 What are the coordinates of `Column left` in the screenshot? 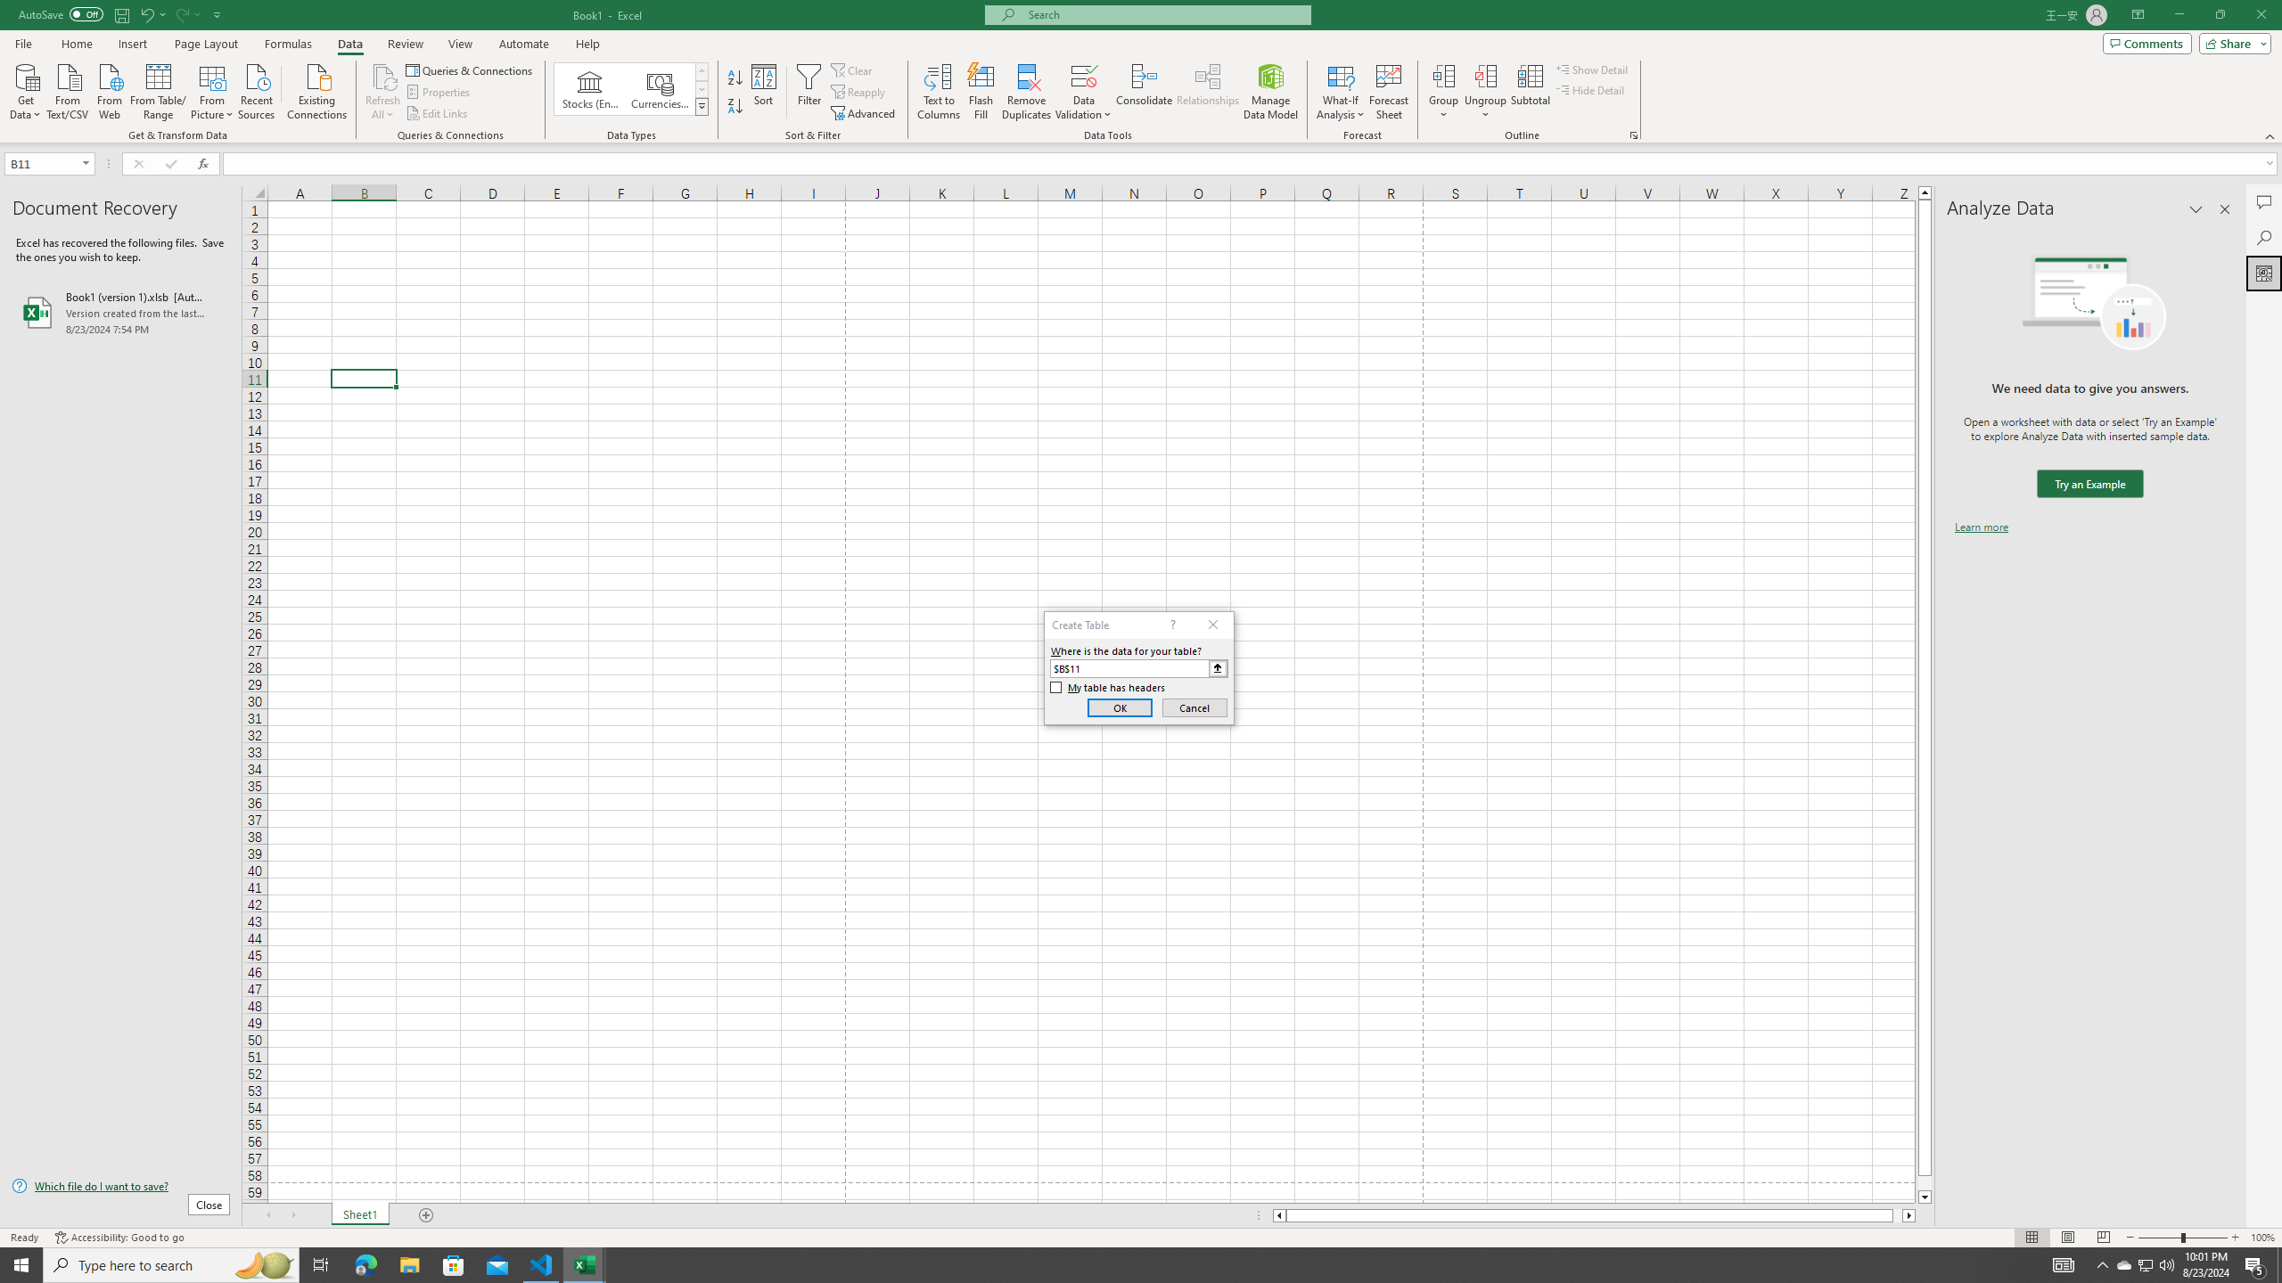 It's located at (1278, 1215).